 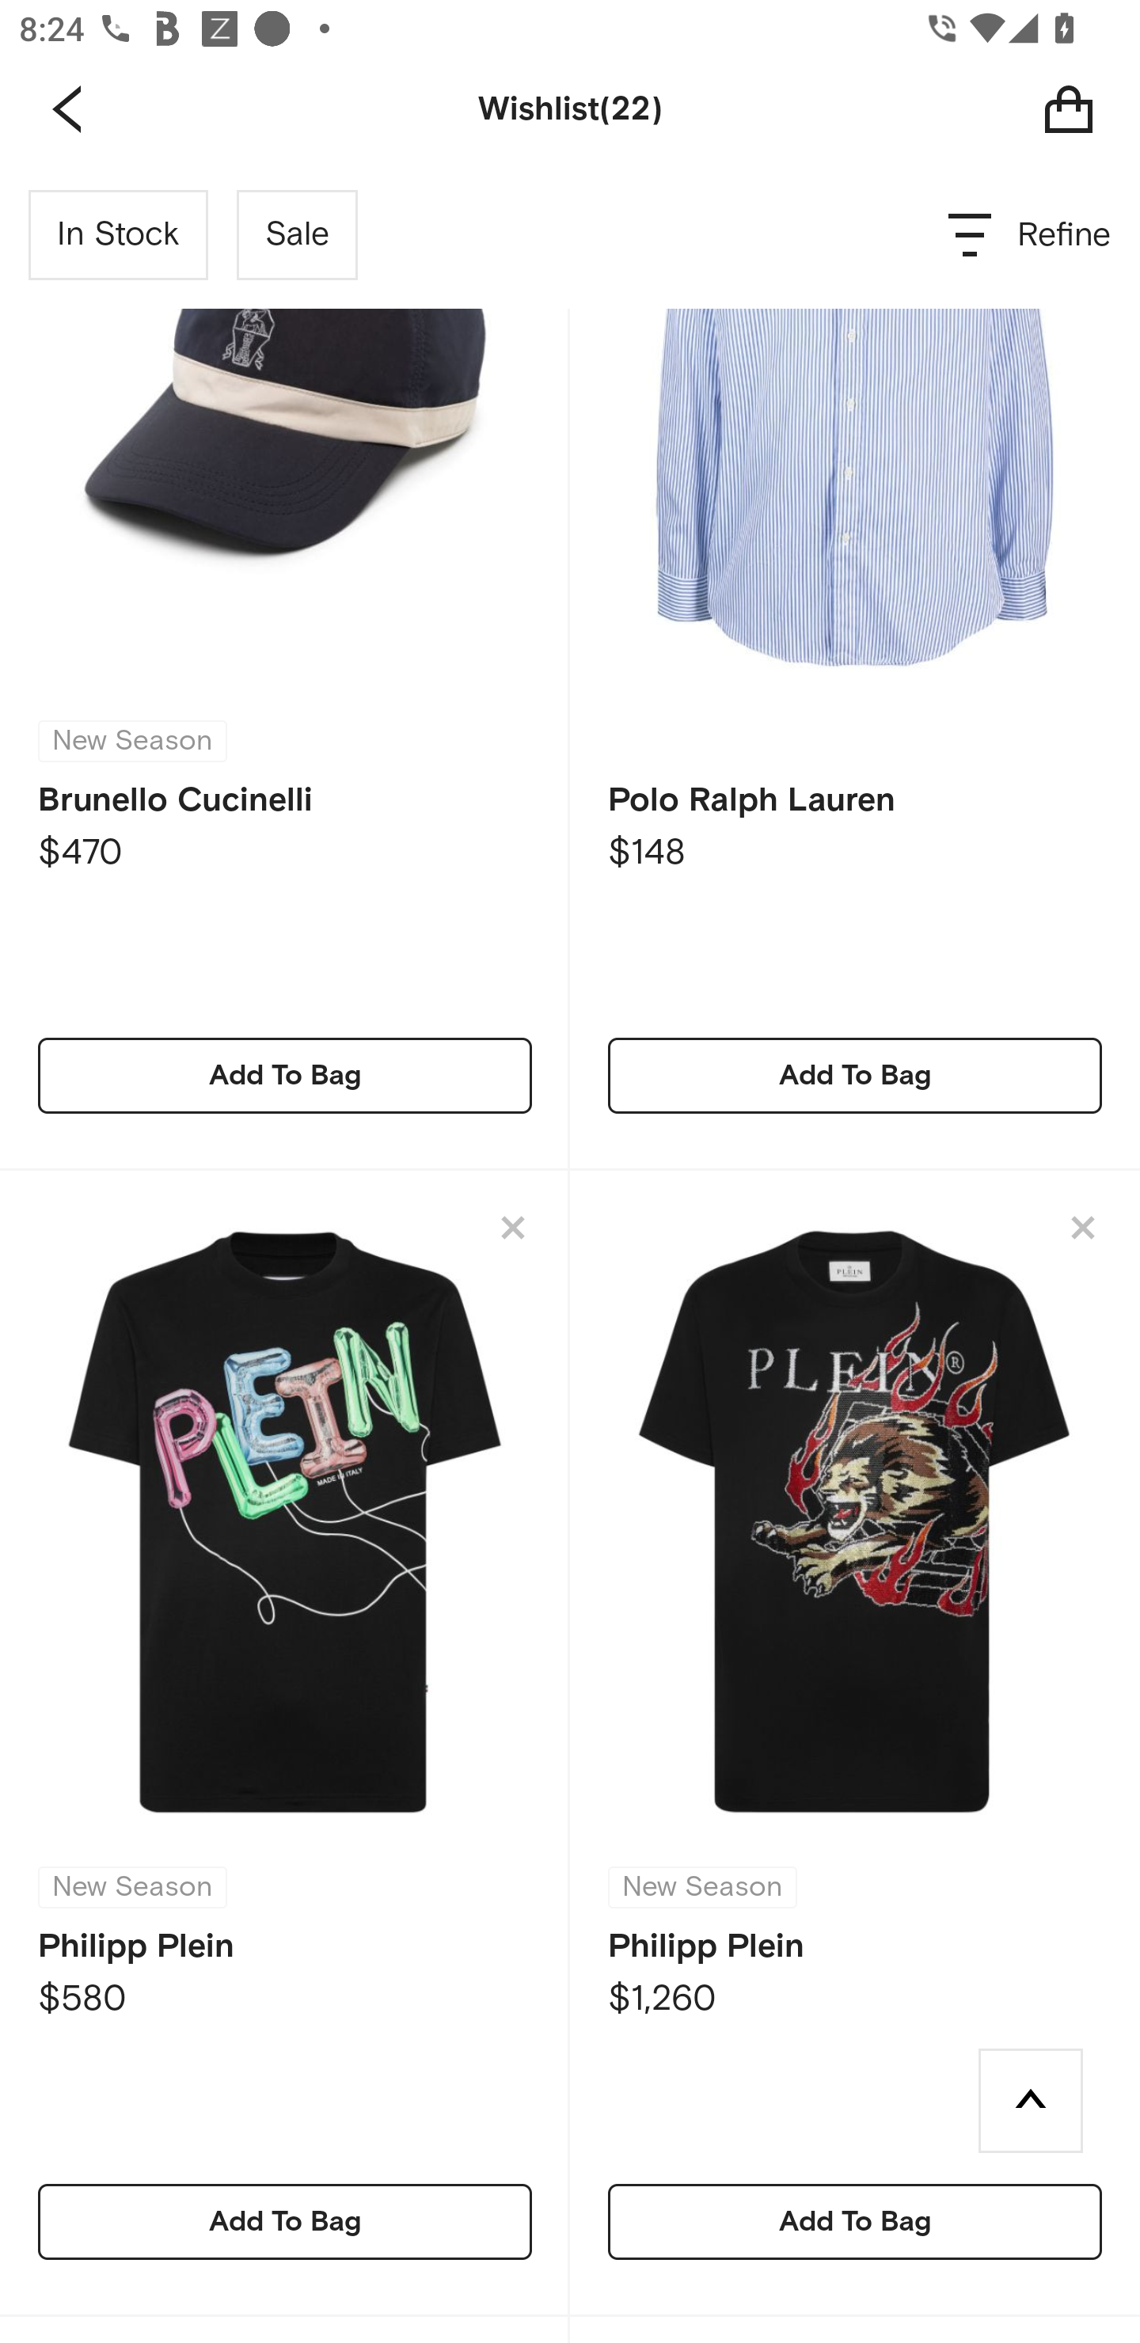 What do you see at coordinates (119, 235) in the screenshot?
I see `In Stock` at bounding box center [119, 235].